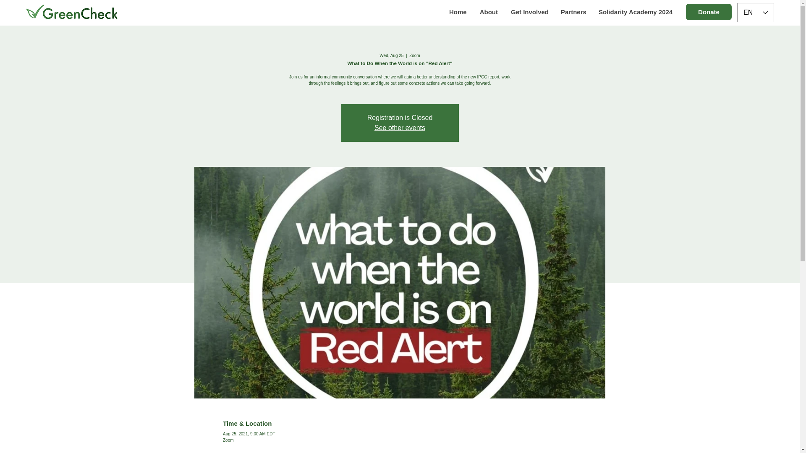 The image size is (806, 453). What do you see at coordinates (634, 12) in the screenshot?
I see `Solidarity Academy 2024` at bounding box center [634, 12].